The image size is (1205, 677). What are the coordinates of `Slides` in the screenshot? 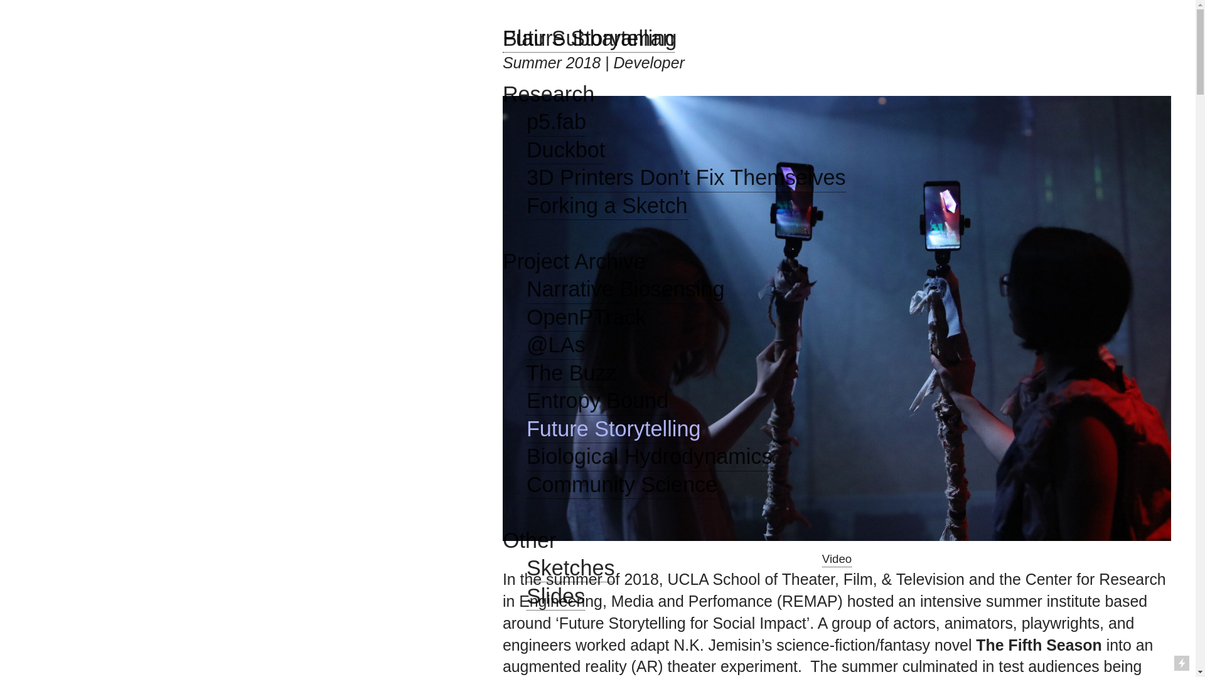 It's located at (555, 597).